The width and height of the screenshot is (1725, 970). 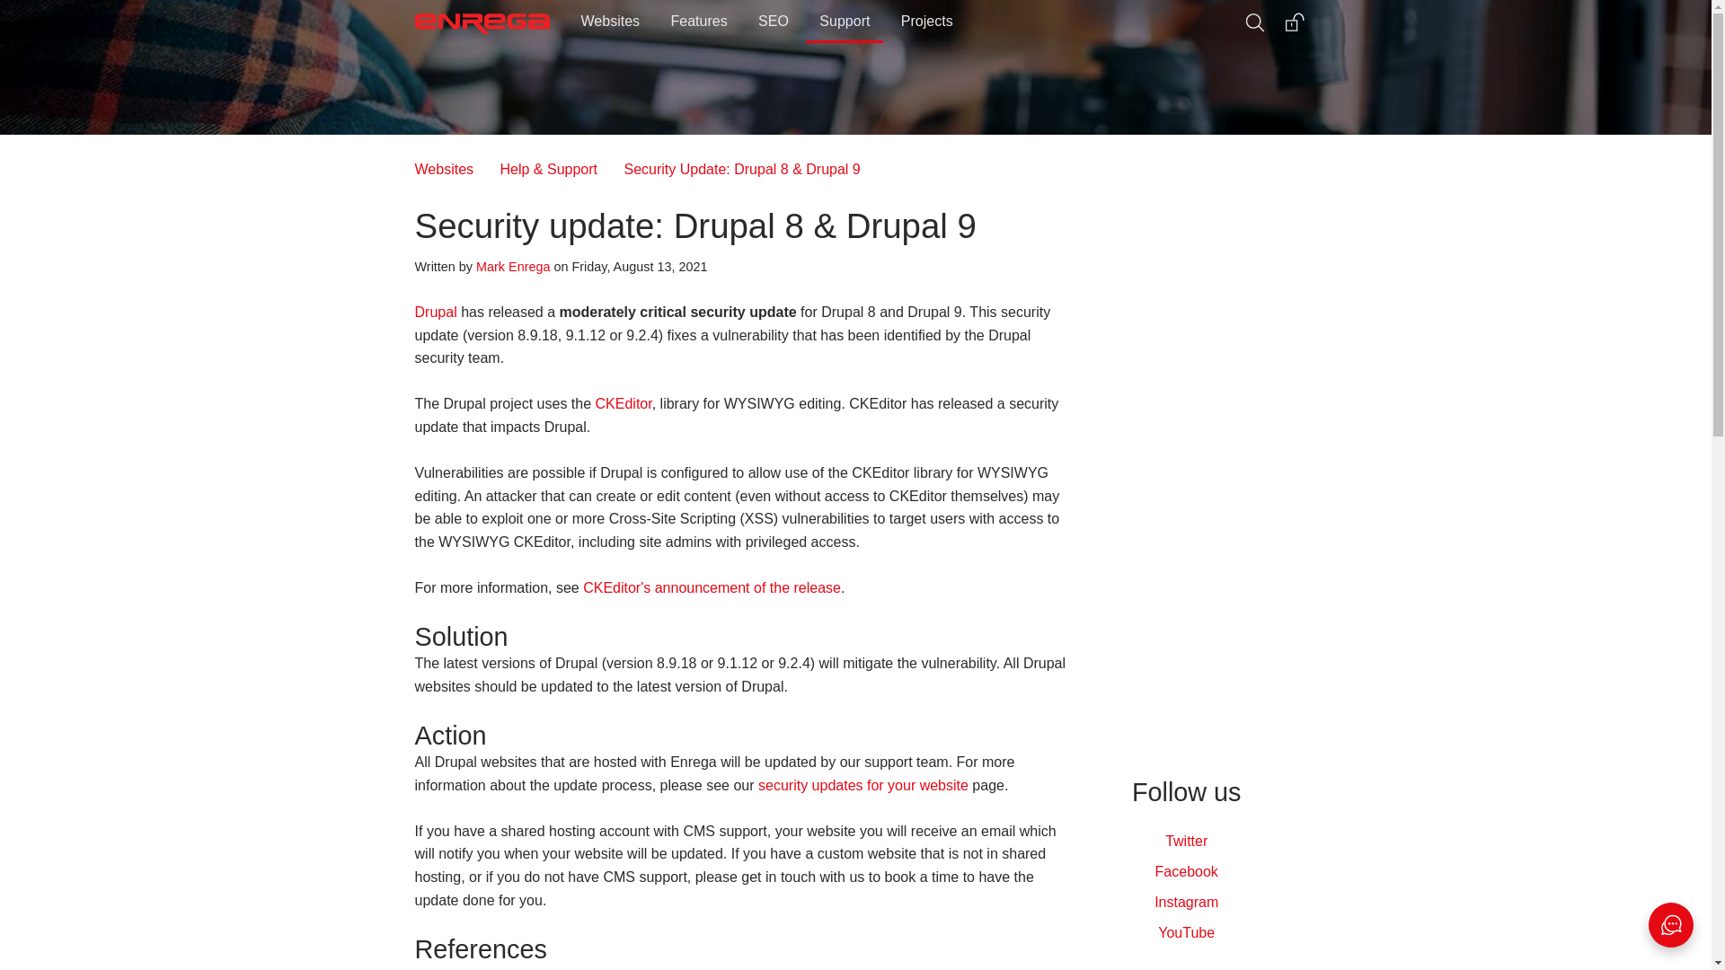 What do you see at coordinates (773, 22) in the screenshot?
I see `Optimise your content for search engines` at bounding box center [773, 22].